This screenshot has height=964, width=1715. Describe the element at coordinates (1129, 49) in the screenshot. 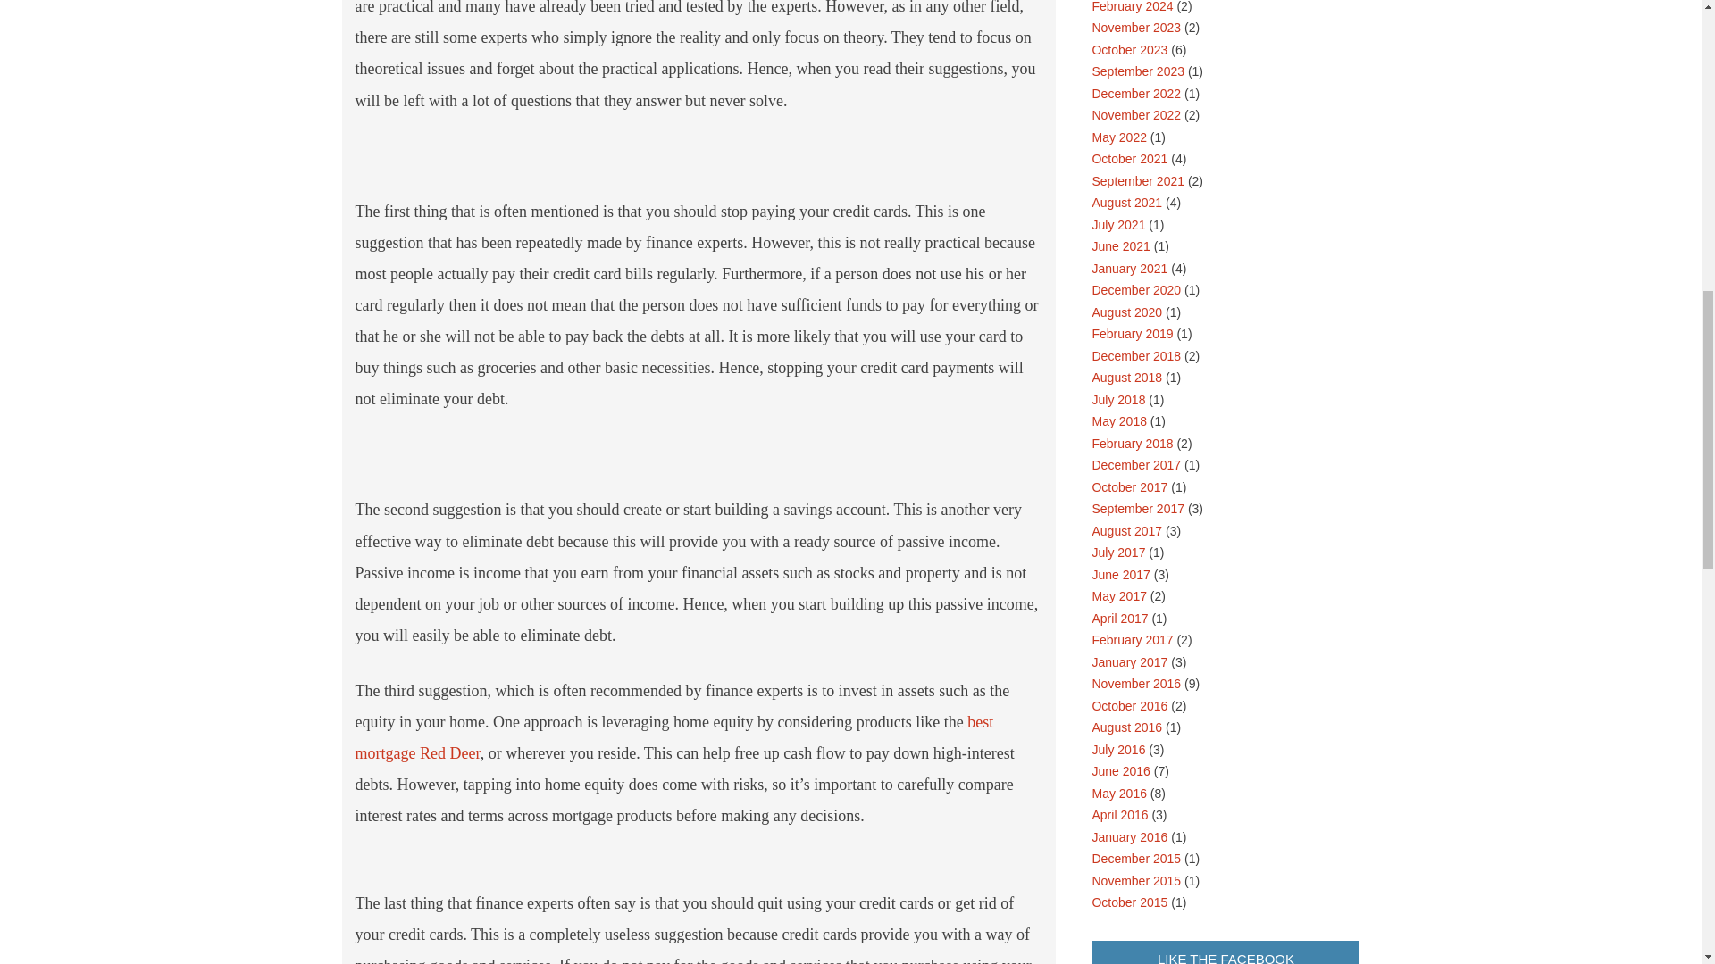

I see `October 2023` at that location.